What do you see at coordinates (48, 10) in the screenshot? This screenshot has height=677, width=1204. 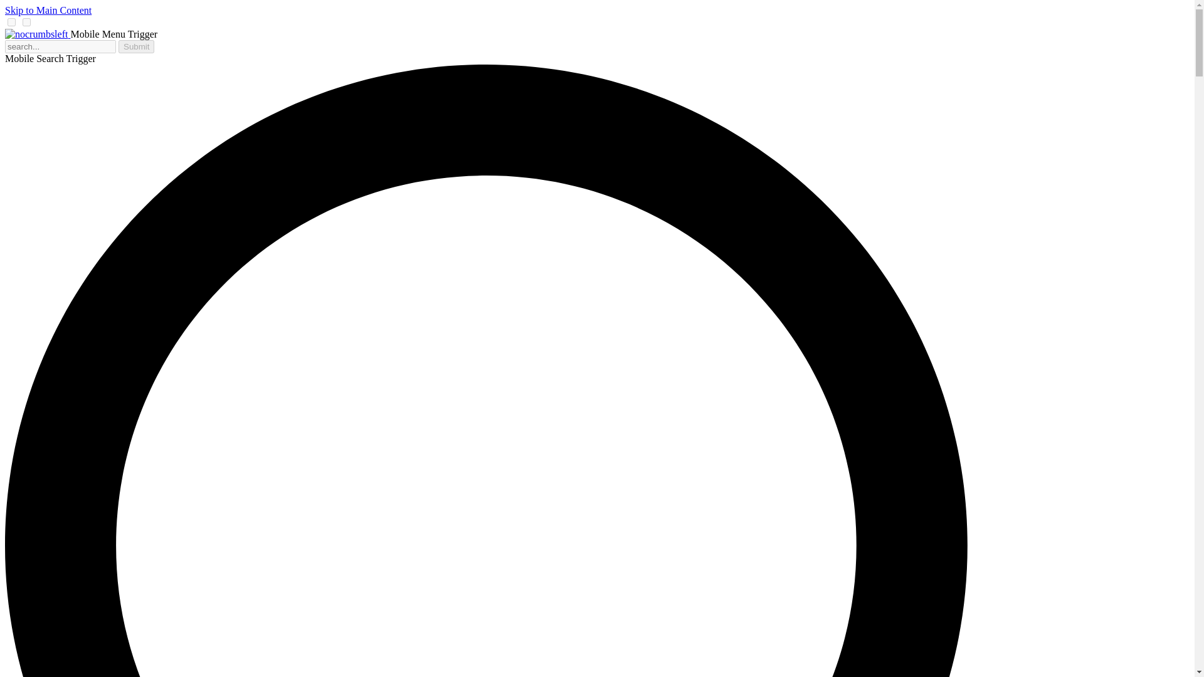 I see `Skip to Main Content` at bounding box center [48, 10].